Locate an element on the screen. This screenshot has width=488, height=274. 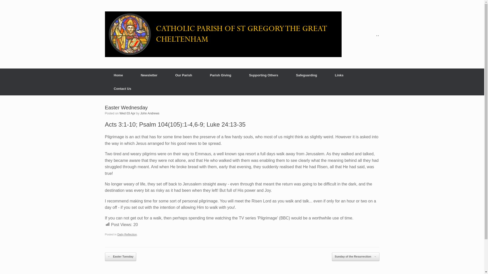
Safeguarding is located at coordinates (307, 75).